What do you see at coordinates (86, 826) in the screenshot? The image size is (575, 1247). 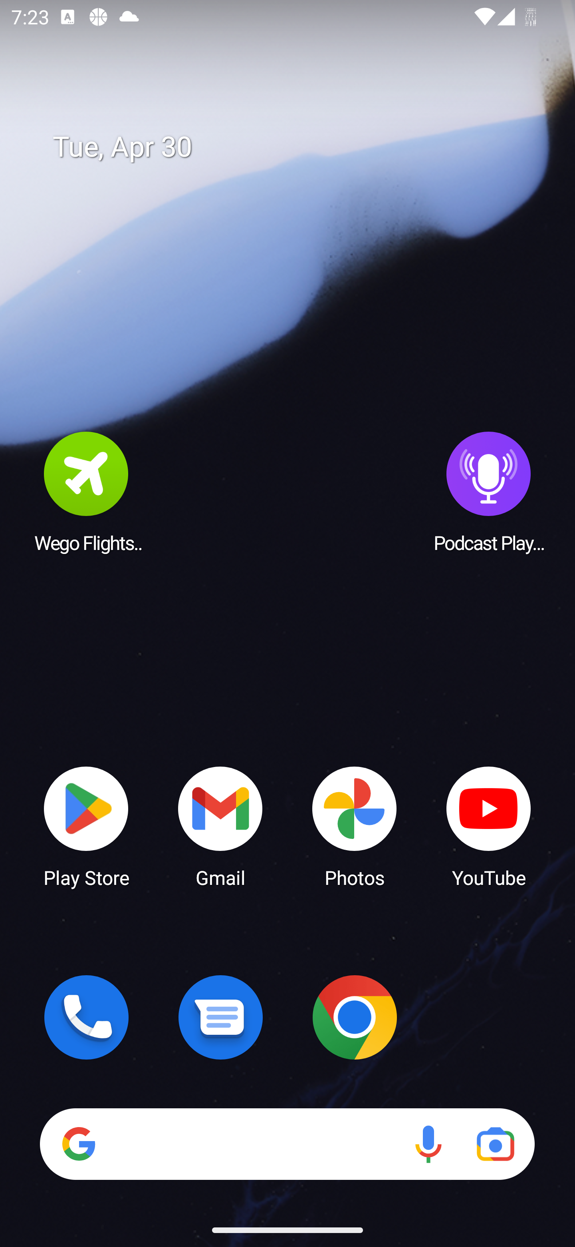 I see `Play Store` at bounding box center [86, 826].